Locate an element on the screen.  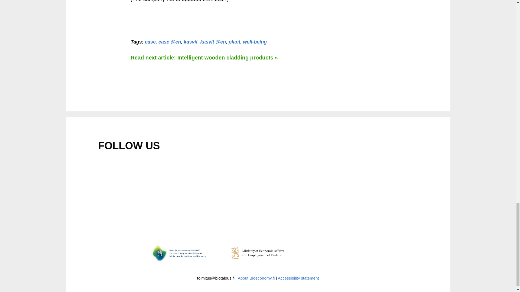
Accessibility statement is located at coordinates (298, 278).